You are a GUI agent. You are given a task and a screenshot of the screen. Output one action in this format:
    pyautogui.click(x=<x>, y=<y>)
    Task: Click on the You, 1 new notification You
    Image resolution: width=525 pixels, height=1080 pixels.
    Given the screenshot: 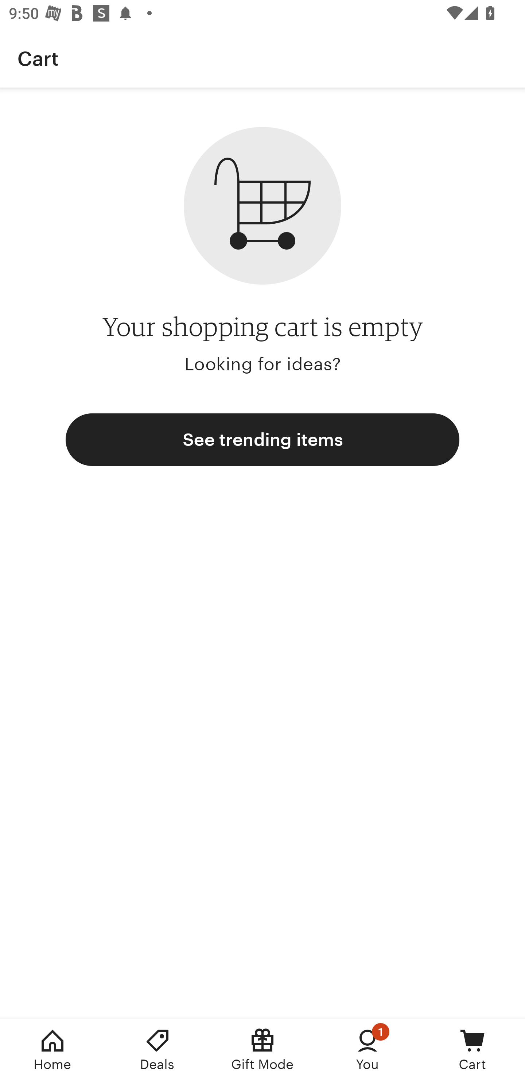 What is the action you would take?
    pyautogui.click(x=367, y=1049)
    